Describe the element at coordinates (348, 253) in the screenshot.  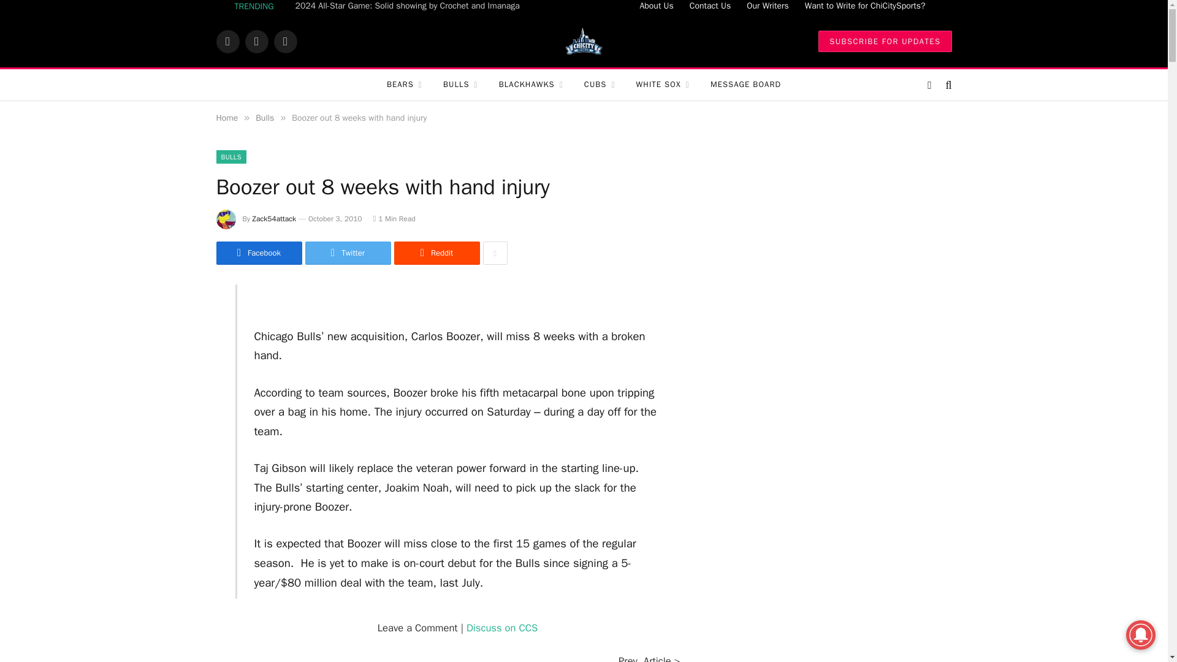
I see `Share on Twitter` at that location.